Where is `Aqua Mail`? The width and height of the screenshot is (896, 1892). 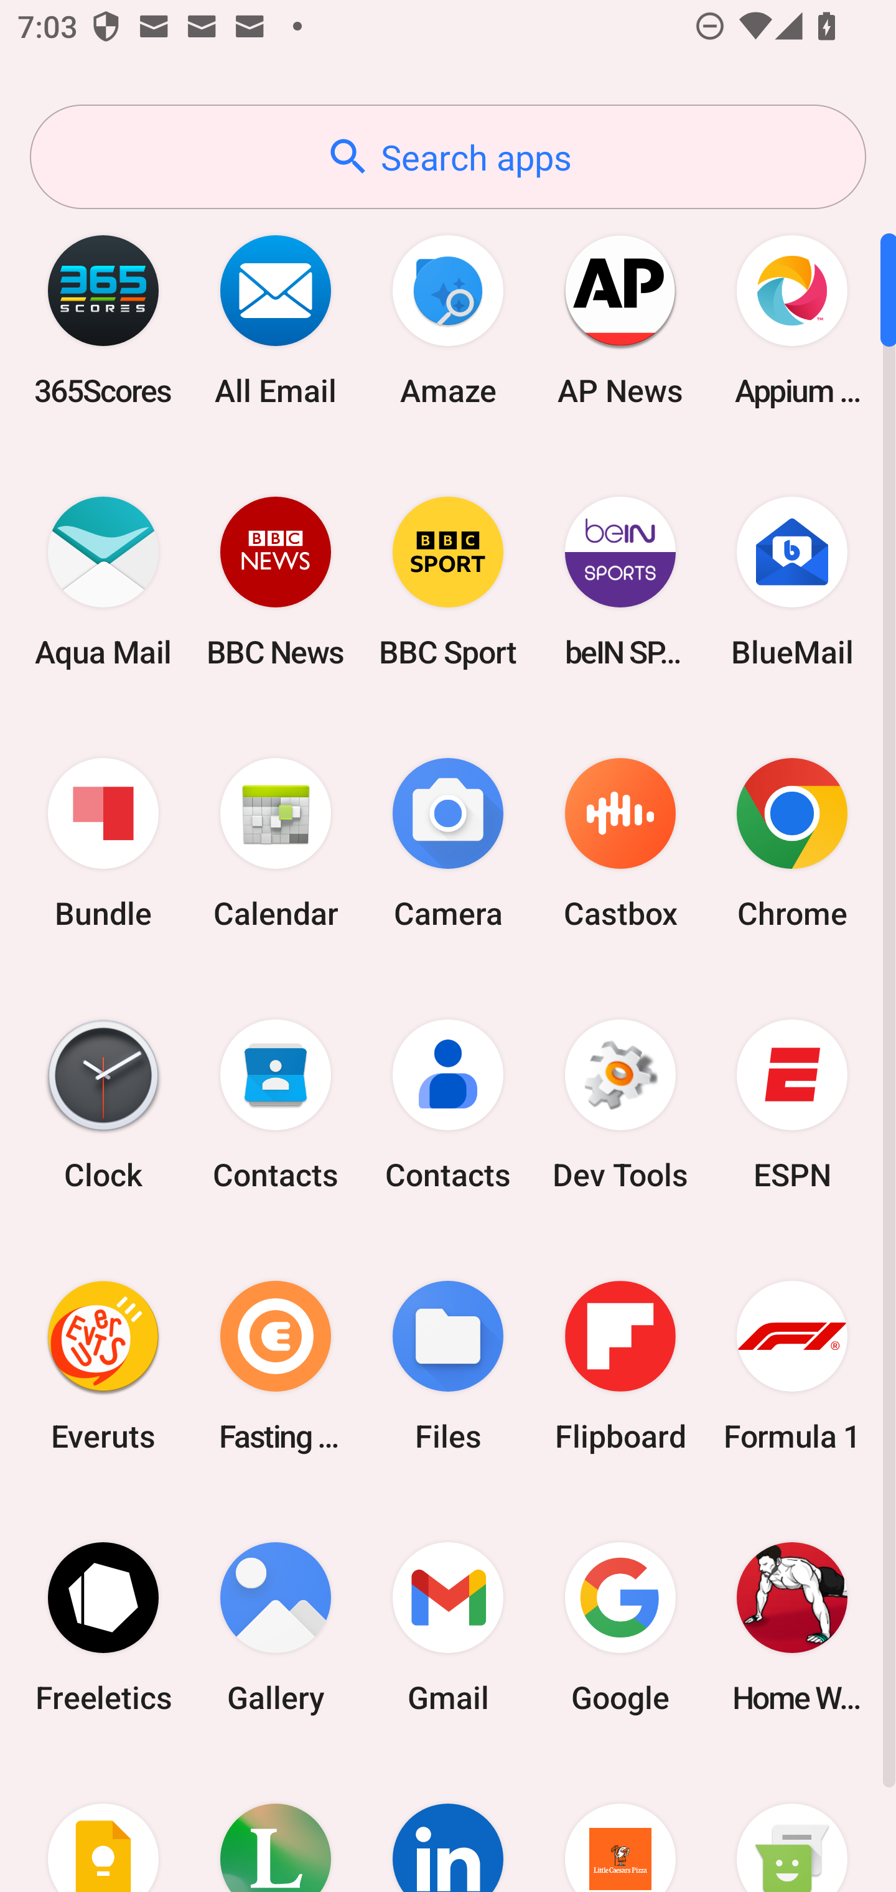
Aqua Mail is located at coordinates (103, 581).